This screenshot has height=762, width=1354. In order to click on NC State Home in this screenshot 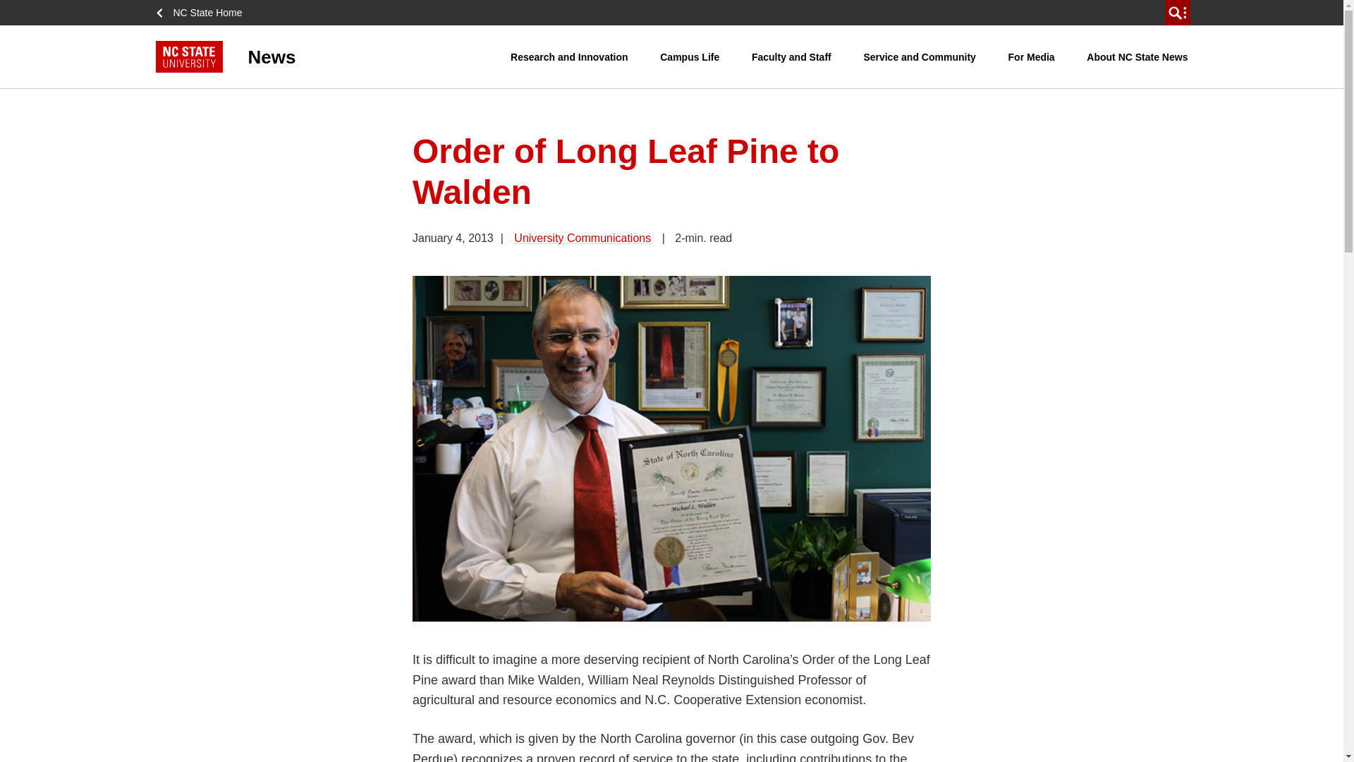, I will do `click(203, 13)`.